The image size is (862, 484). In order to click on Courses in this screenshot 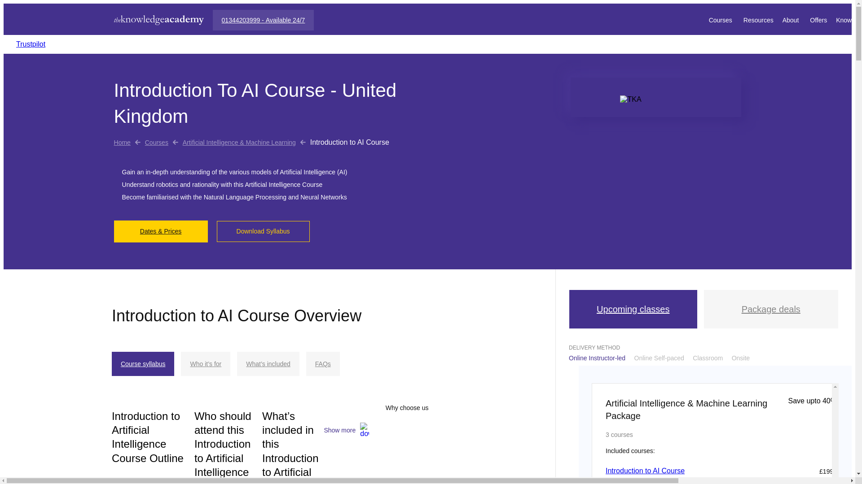, I will do `click(721, 19)`.